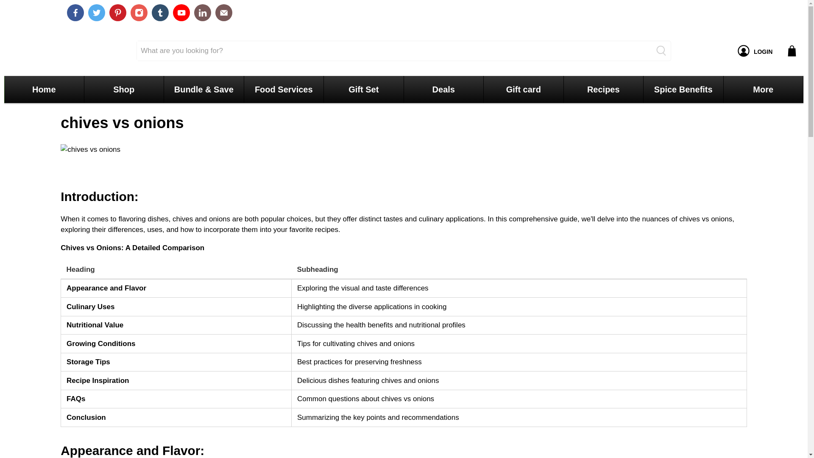 Image resolution: width=814 pixels, height=458 pixels. Describe the element at coordinates (603, 89) in the screenshot. I see `Recipes` at that location.